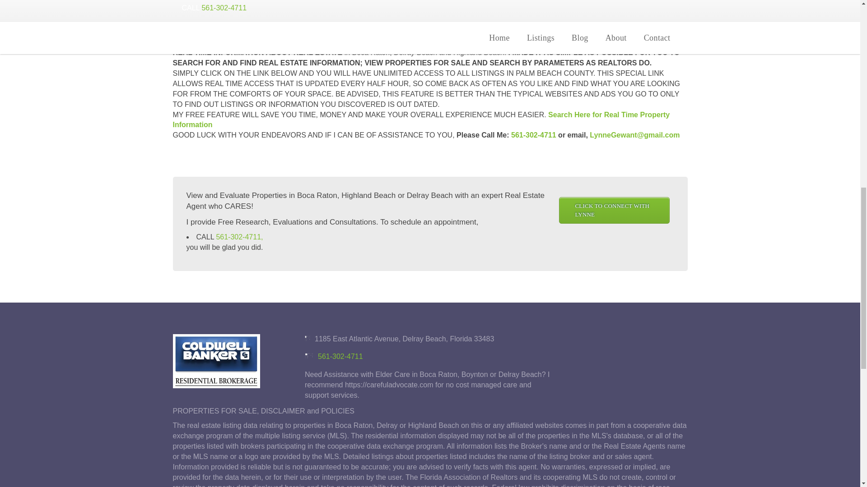 This screenshot has height=487, width=867. Describe the element at coordinates (239, 237) in the screenshot. I see `561-302-4711,` at that location.